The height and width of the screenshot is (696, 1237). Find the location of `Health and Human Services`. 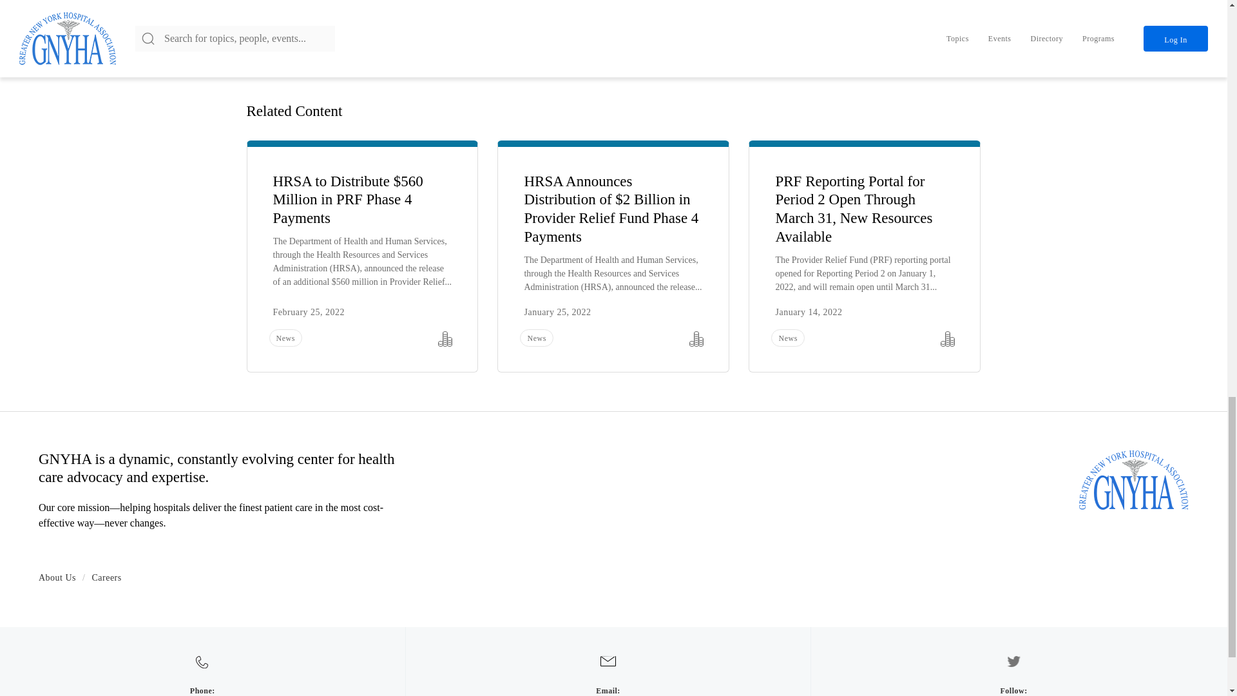

Health and Human Services is located at coordinates (407, 9).